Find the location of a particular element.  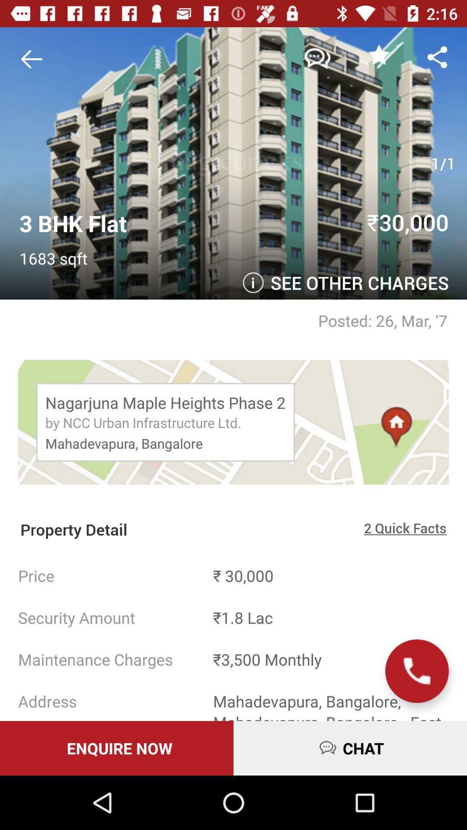

go back is located at coordinates (35, 59).